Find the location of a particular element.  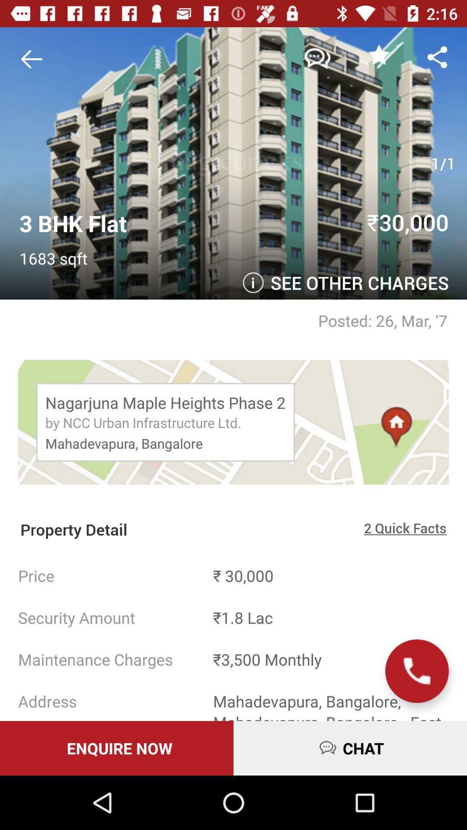

go back is located at coordinates (35, 59).